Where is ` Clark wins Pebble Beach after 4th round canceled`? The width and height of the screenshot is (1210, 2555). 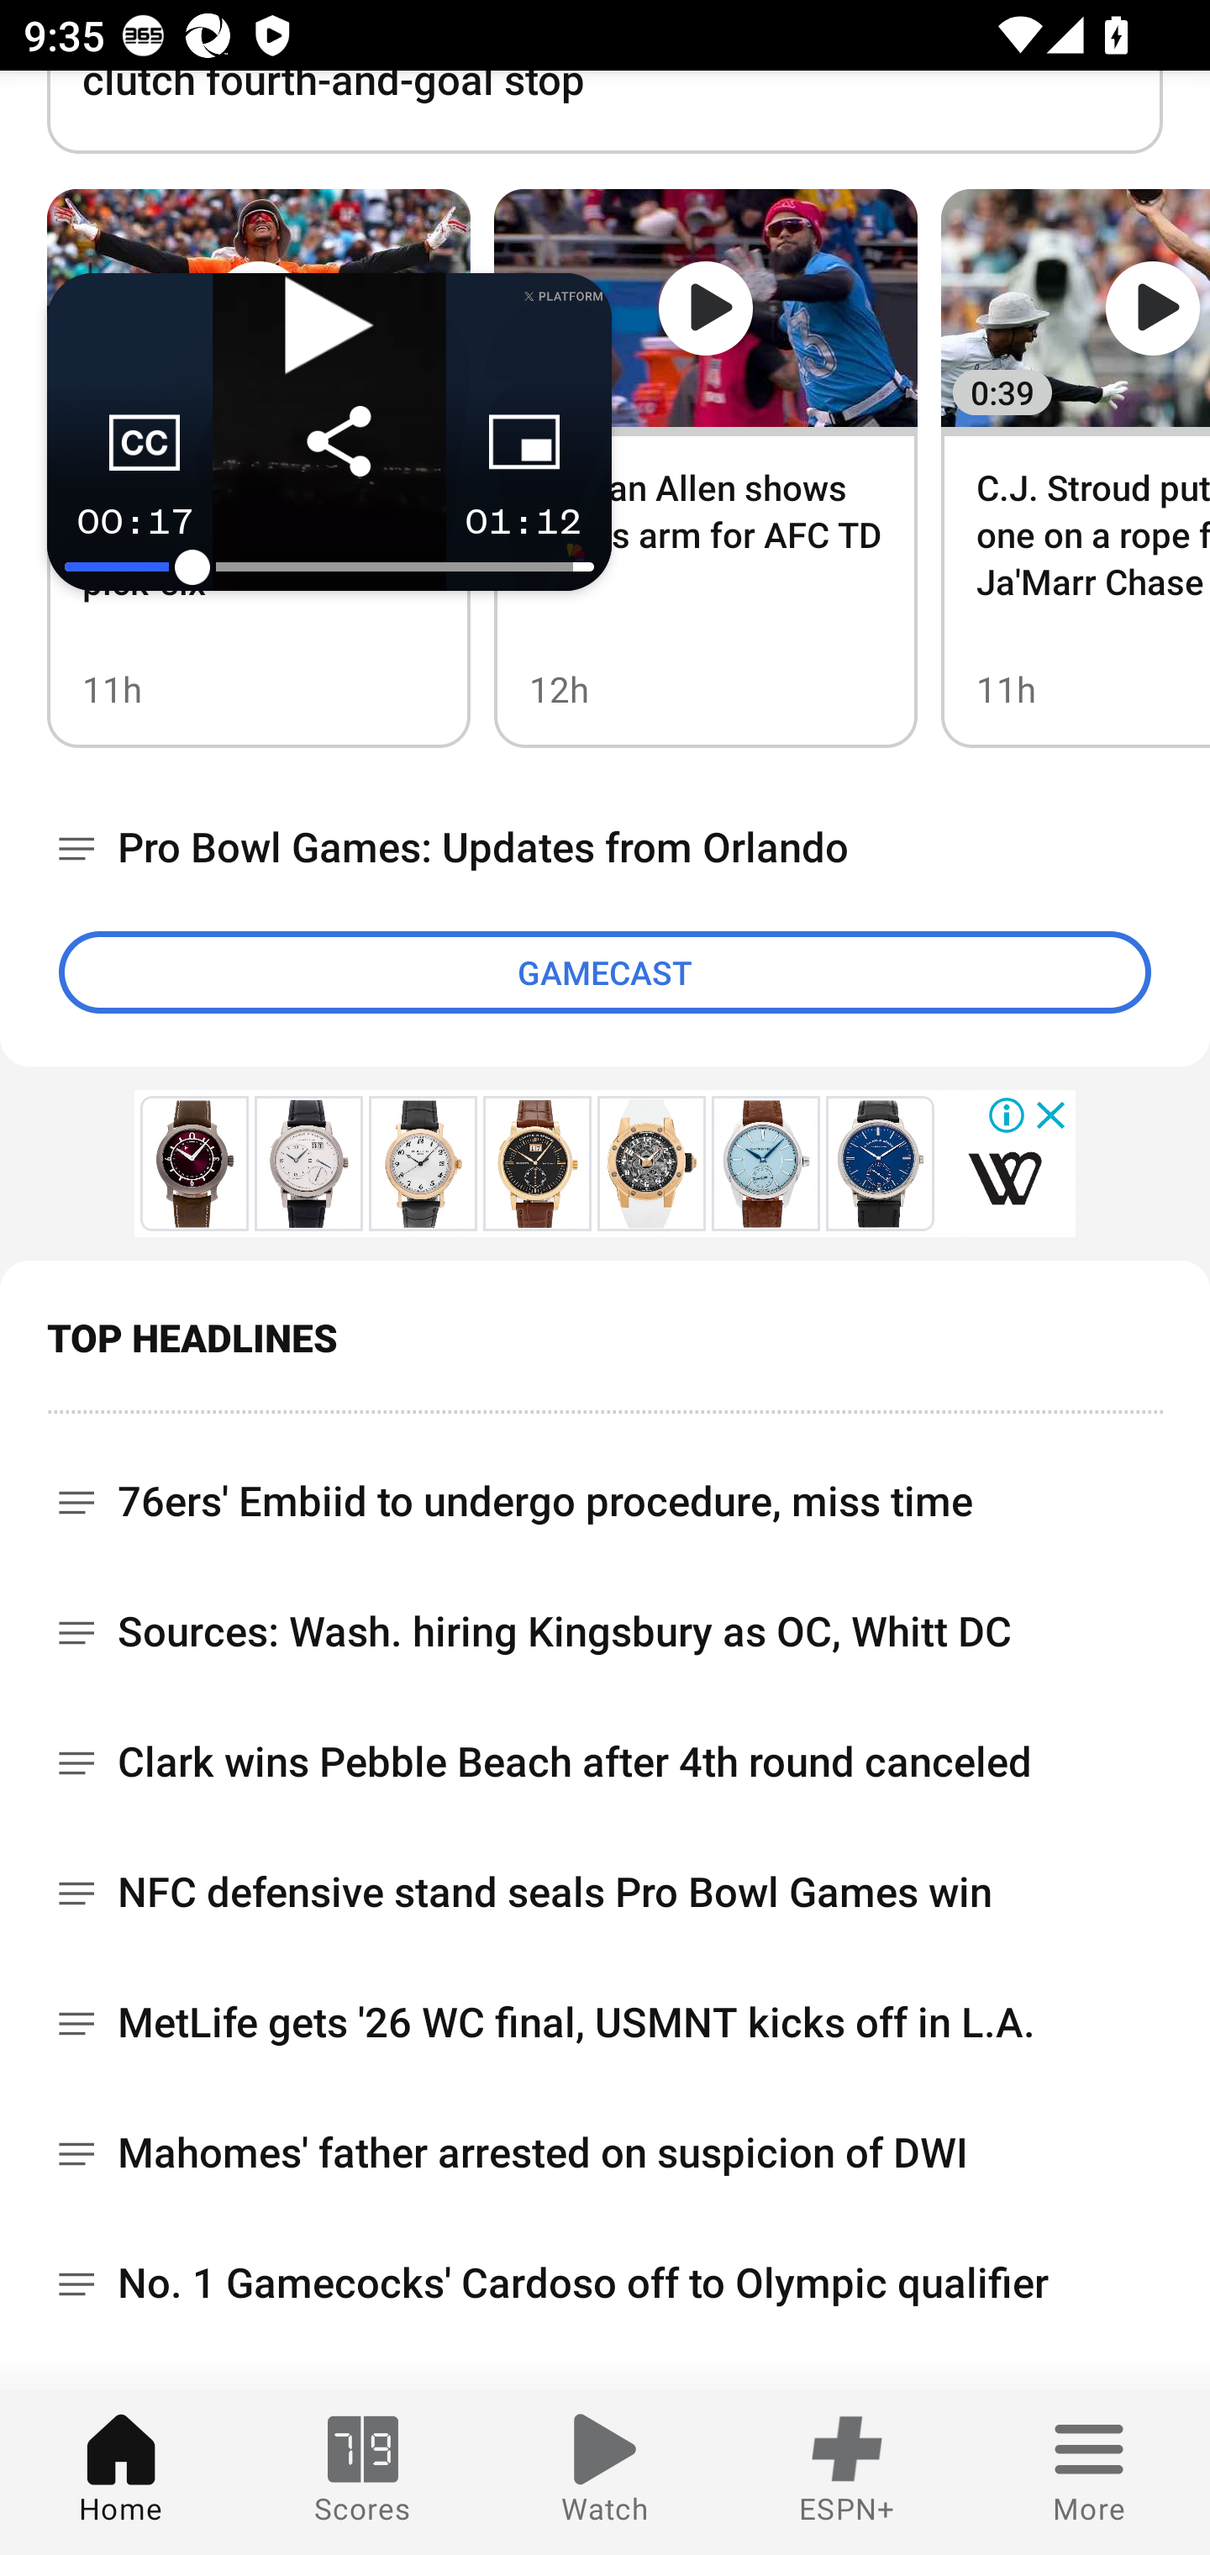
 Clark wins Pebble Beach after 4th round canceled is located at coordinates (605, 1762).